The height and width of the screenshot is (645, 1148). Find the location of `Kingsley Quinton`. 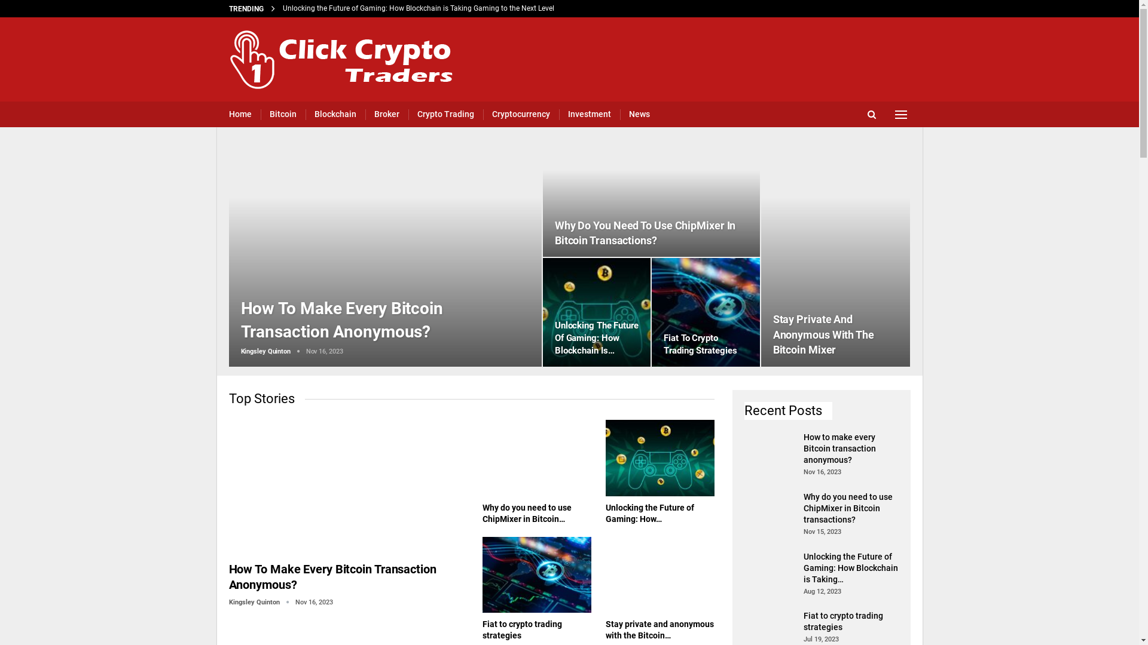

Kingsley Quinton is located at coordinates (273, 351).